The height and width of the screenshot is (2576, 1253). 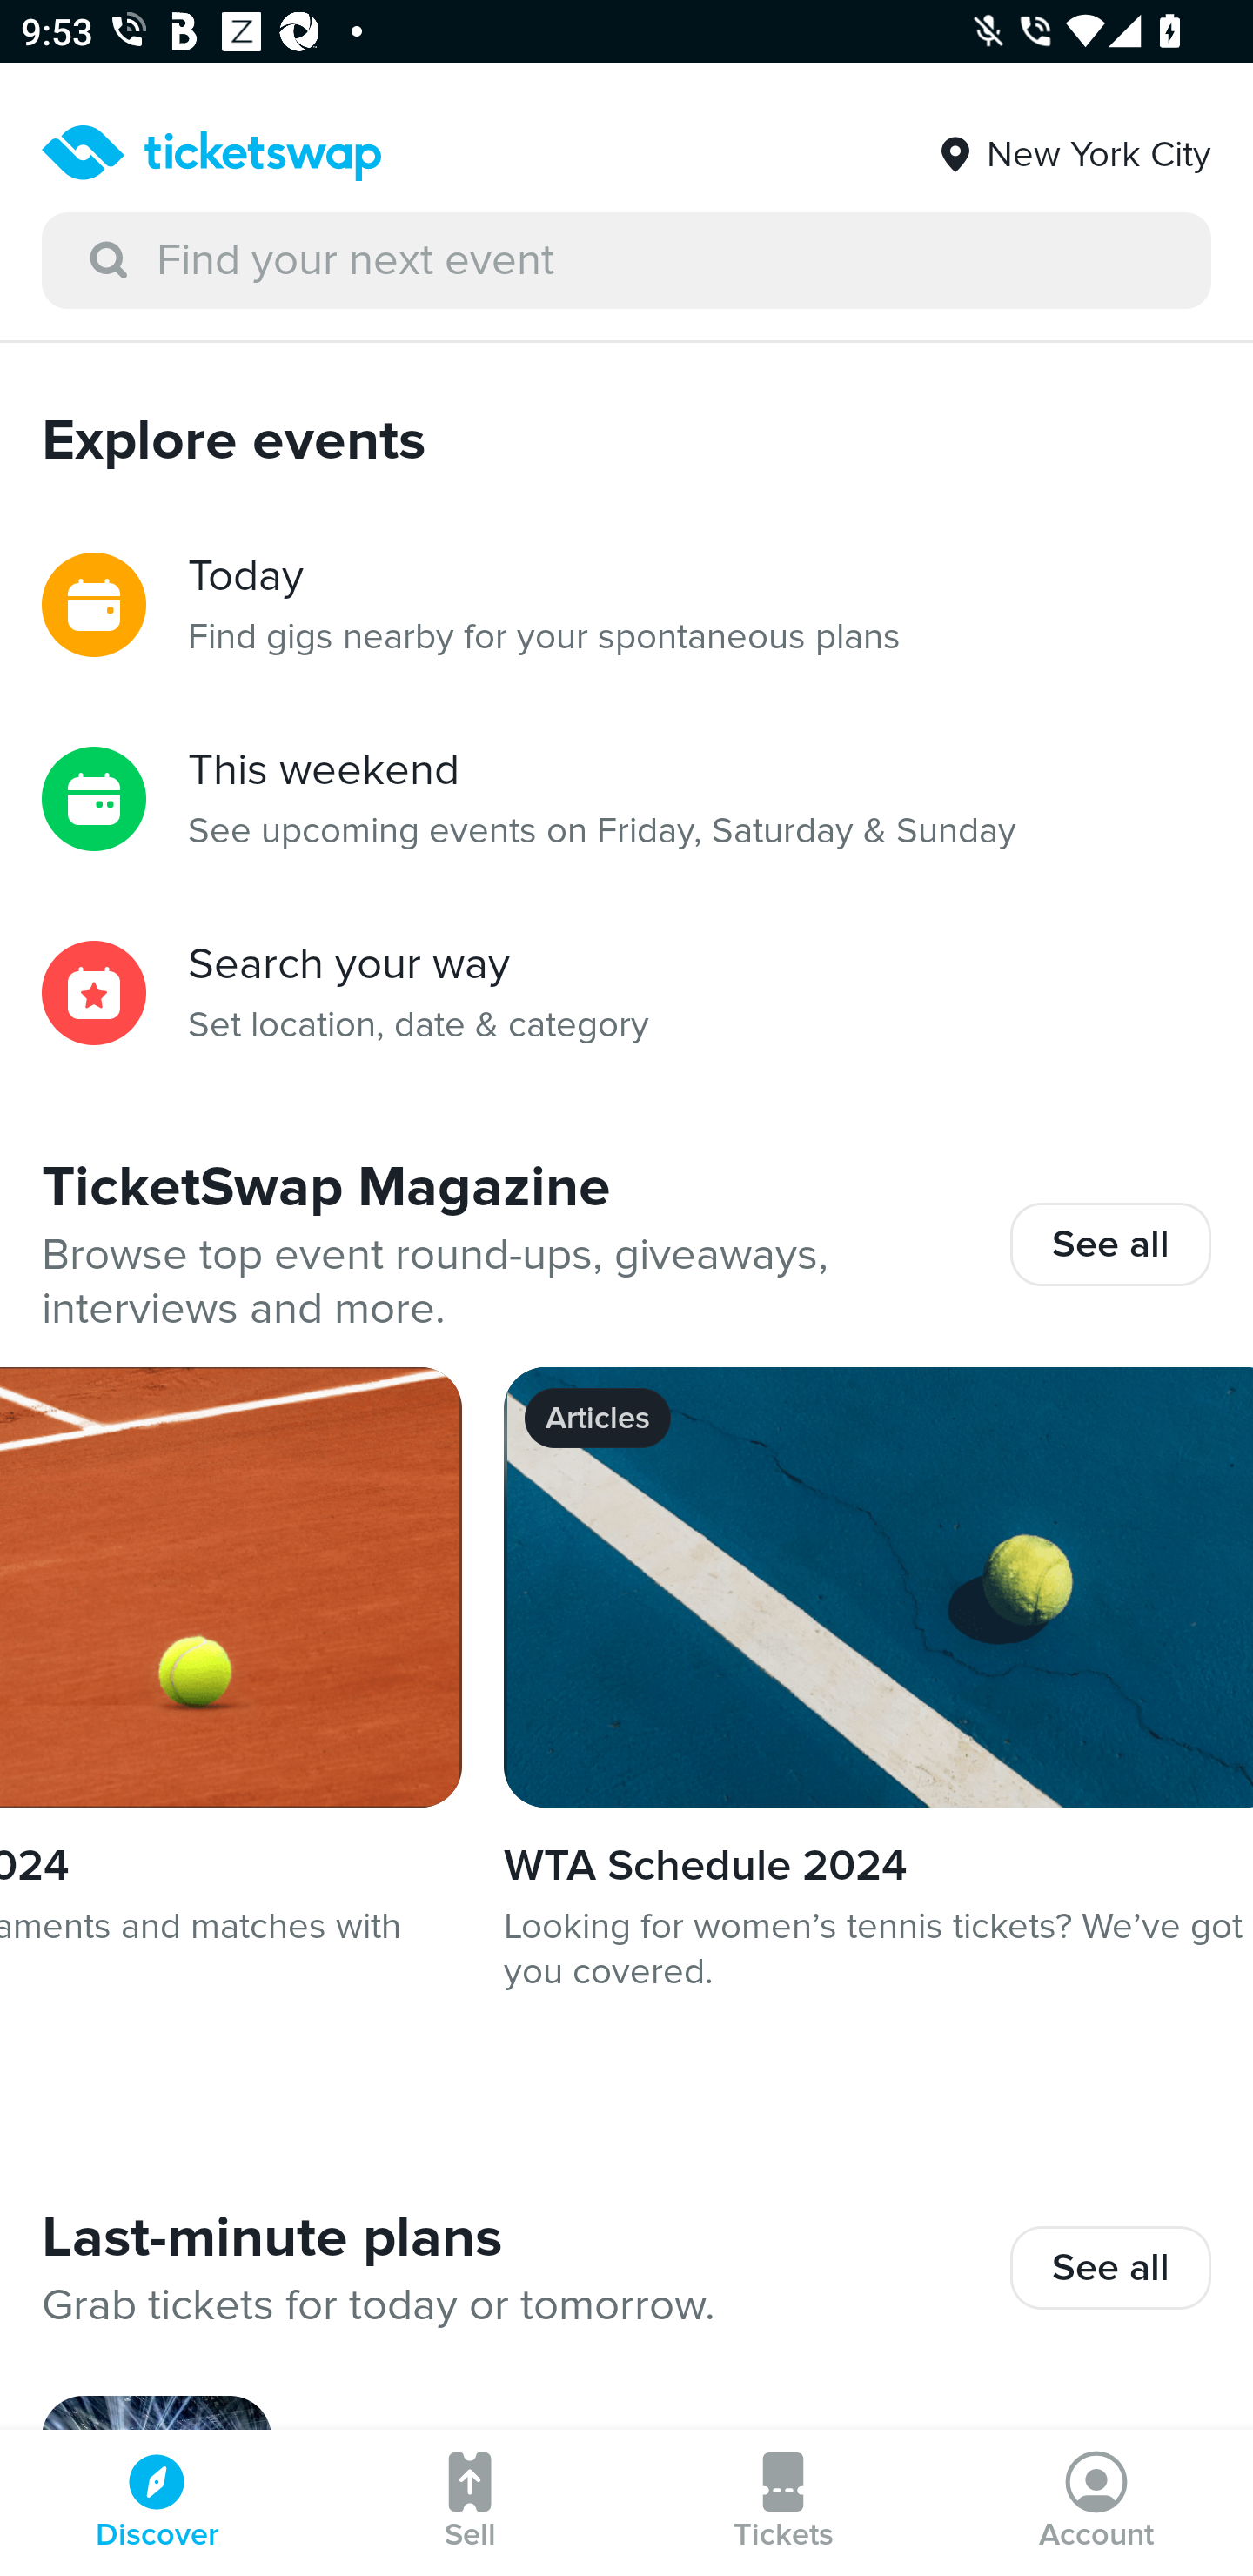 I want to click on See all, so click(x=1110, y=2268).